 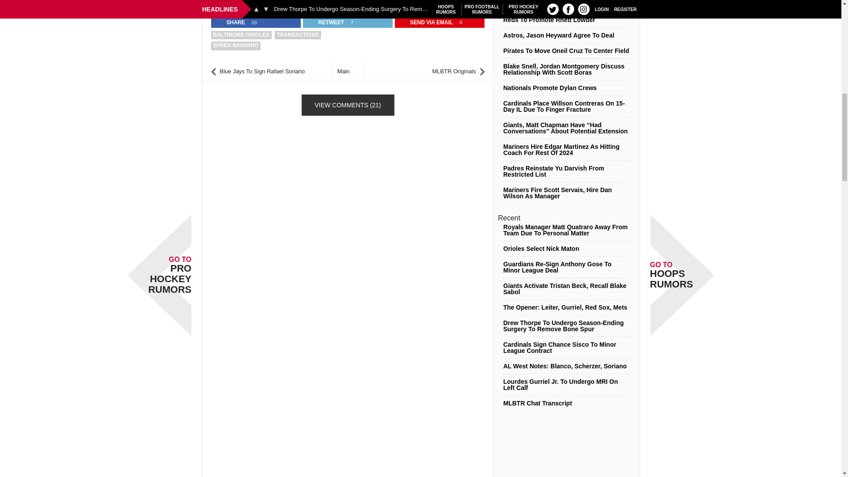 I want to click on Send Efren Navarro Elects Free Agency with an email, so click(x=426, y=22).